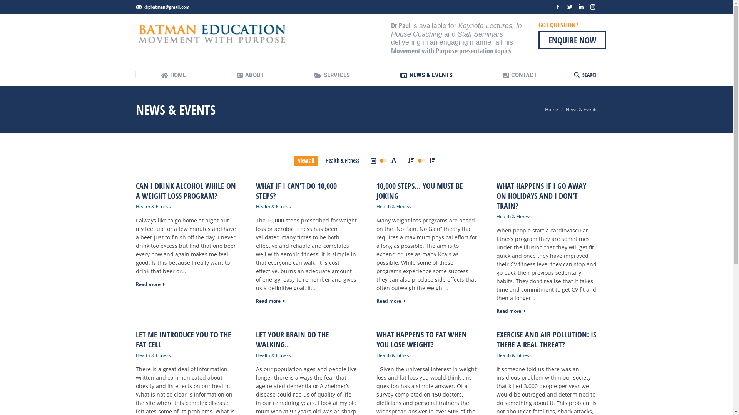 Image resolution: width=739 pixels, height=415 pixels. Describe the element at coordinates (520, 75) in the screenshot. I see `CONTACT` at that location.